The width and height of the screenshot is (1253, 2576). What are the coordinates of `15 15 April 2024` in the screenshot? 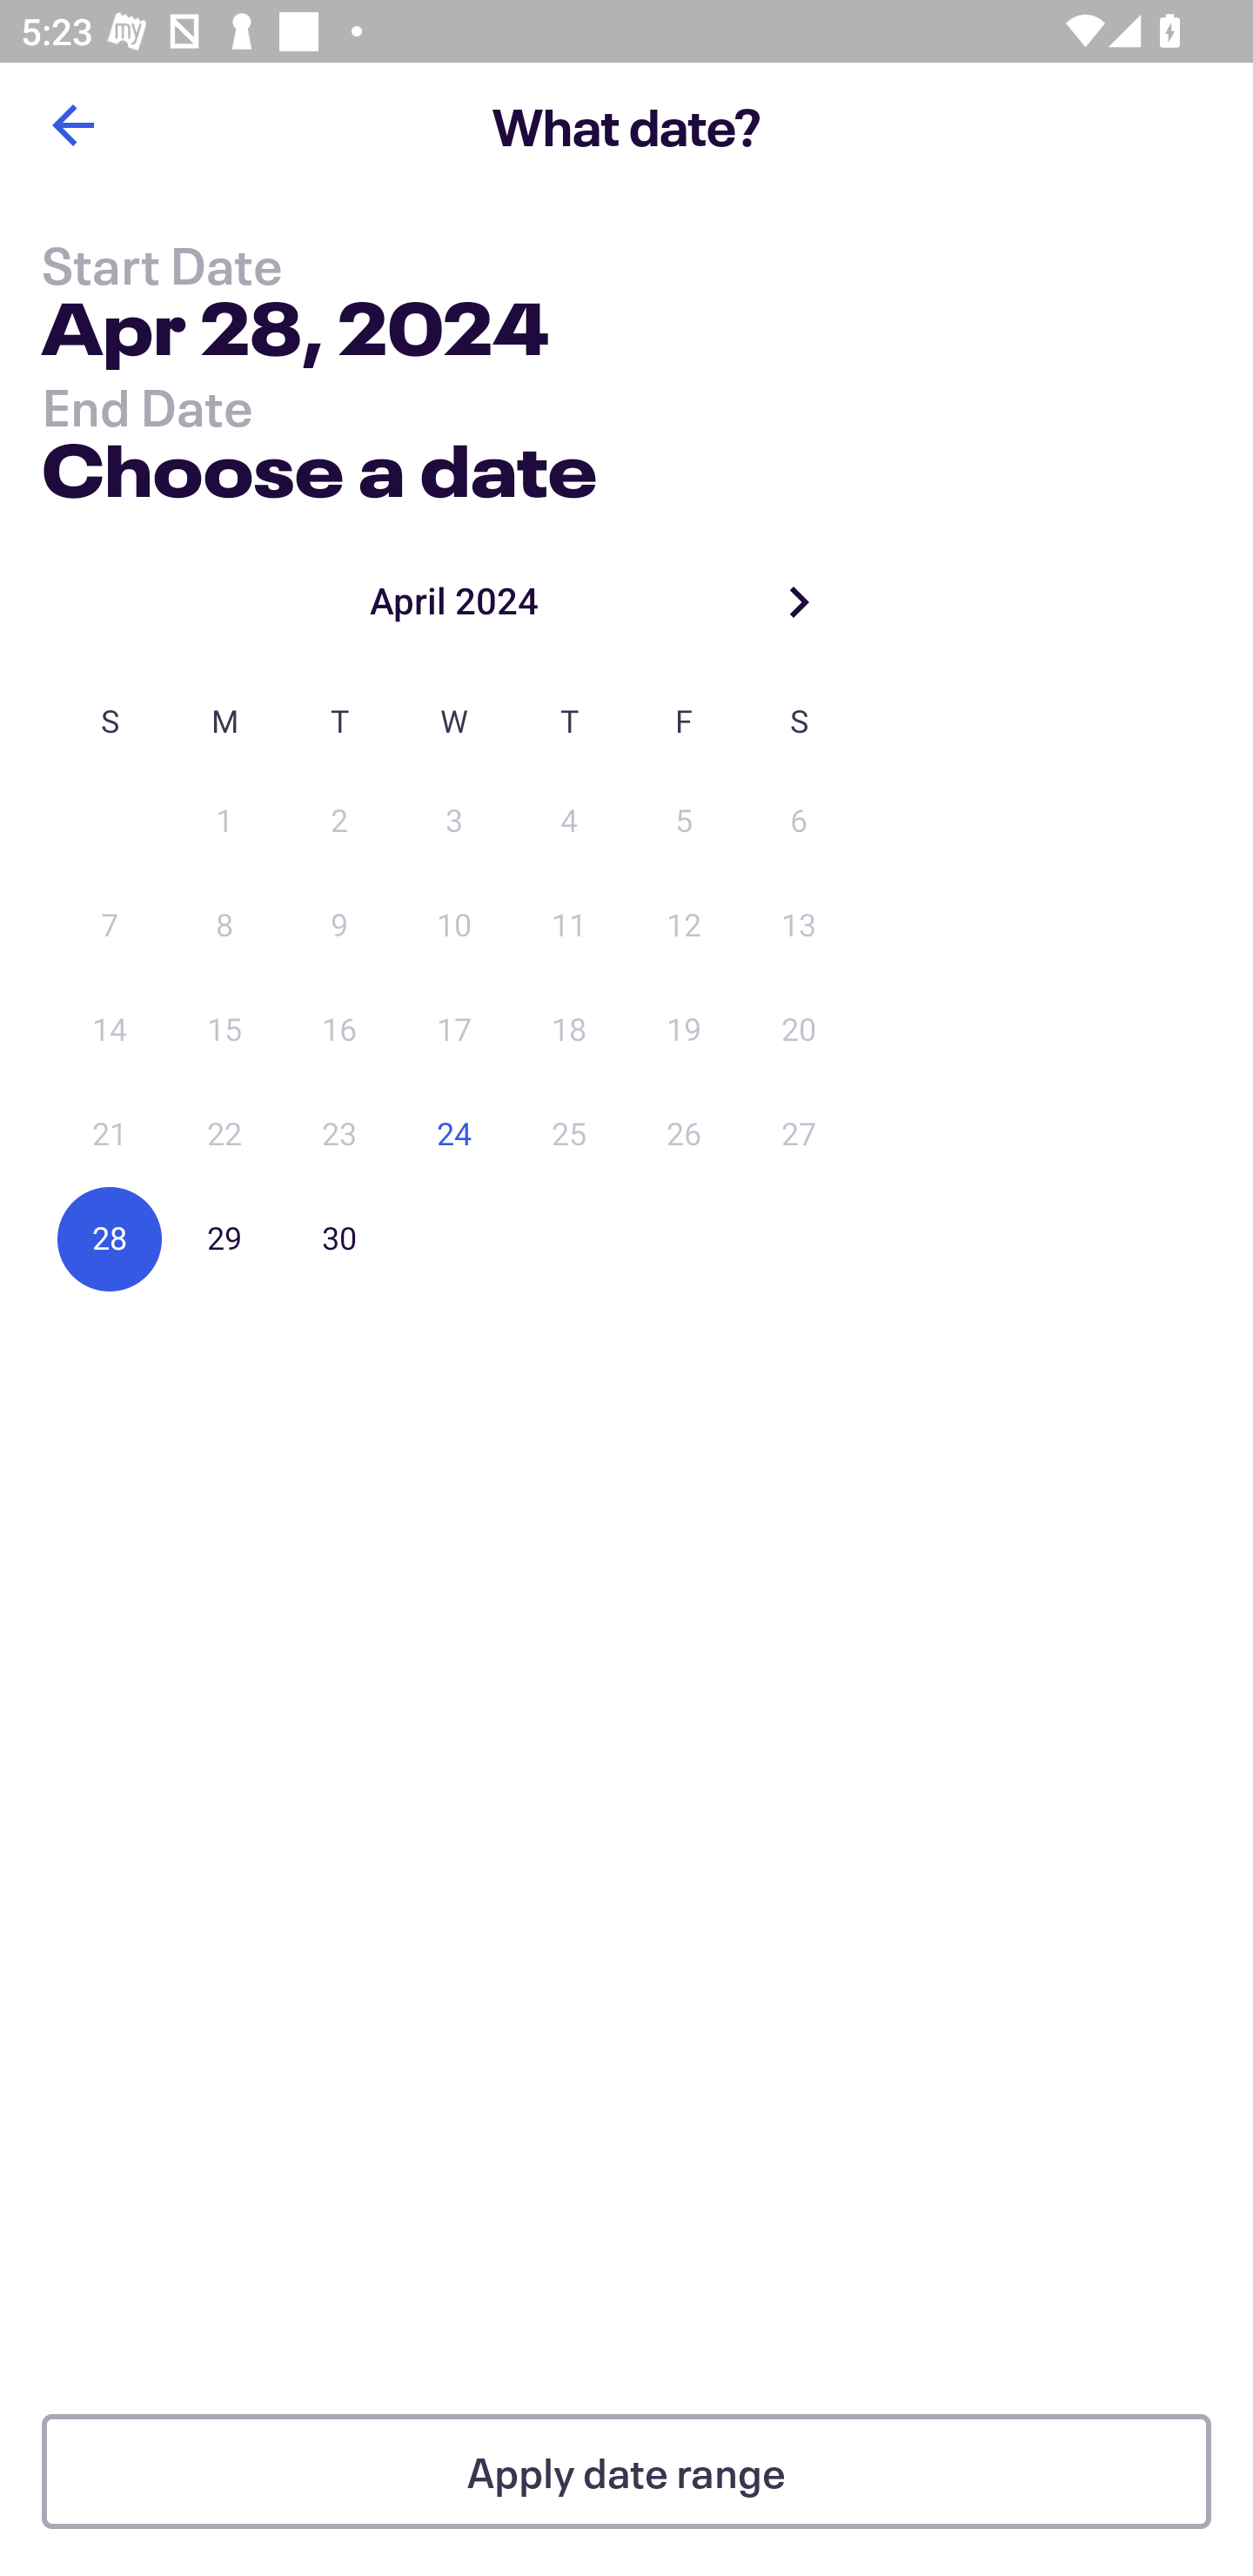 It's located at (224, 1030).